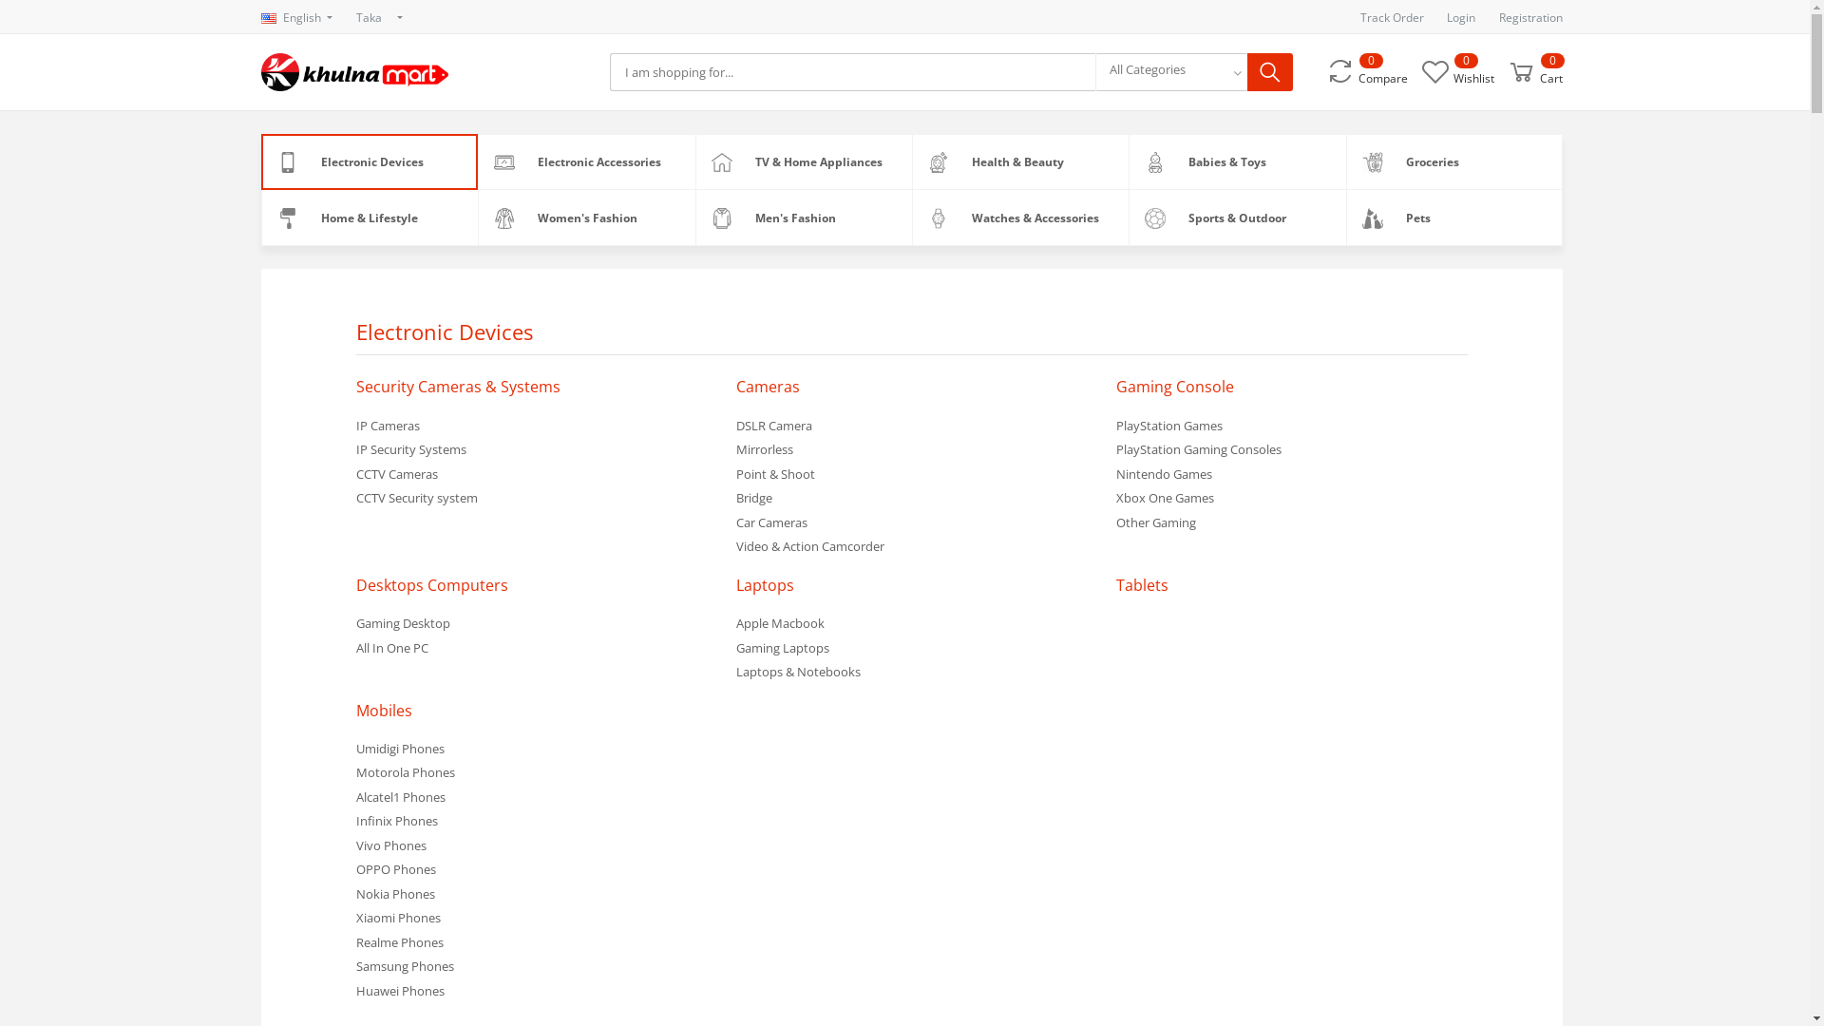 The width and height of the screenshot is (1824, 1026). Describe the element at coordinates (532, 798) in the screenshot. I see `Alcatel1 Phones` at that location.